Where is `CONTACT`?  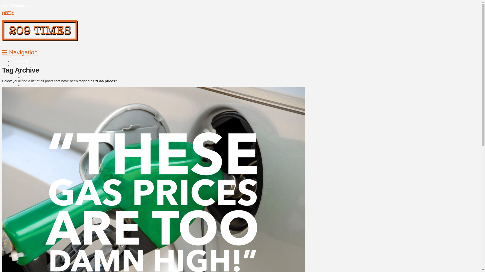
CONTACT is located at coordinates (159, 204).